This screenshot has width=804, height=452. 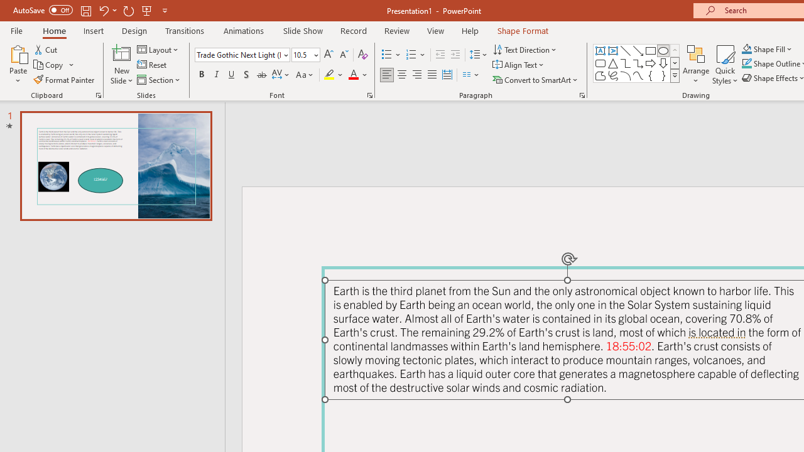 What do you see at coordinates (301, 55) in the screenshot?
I see `Font Size` at bounding box center [301, 55].